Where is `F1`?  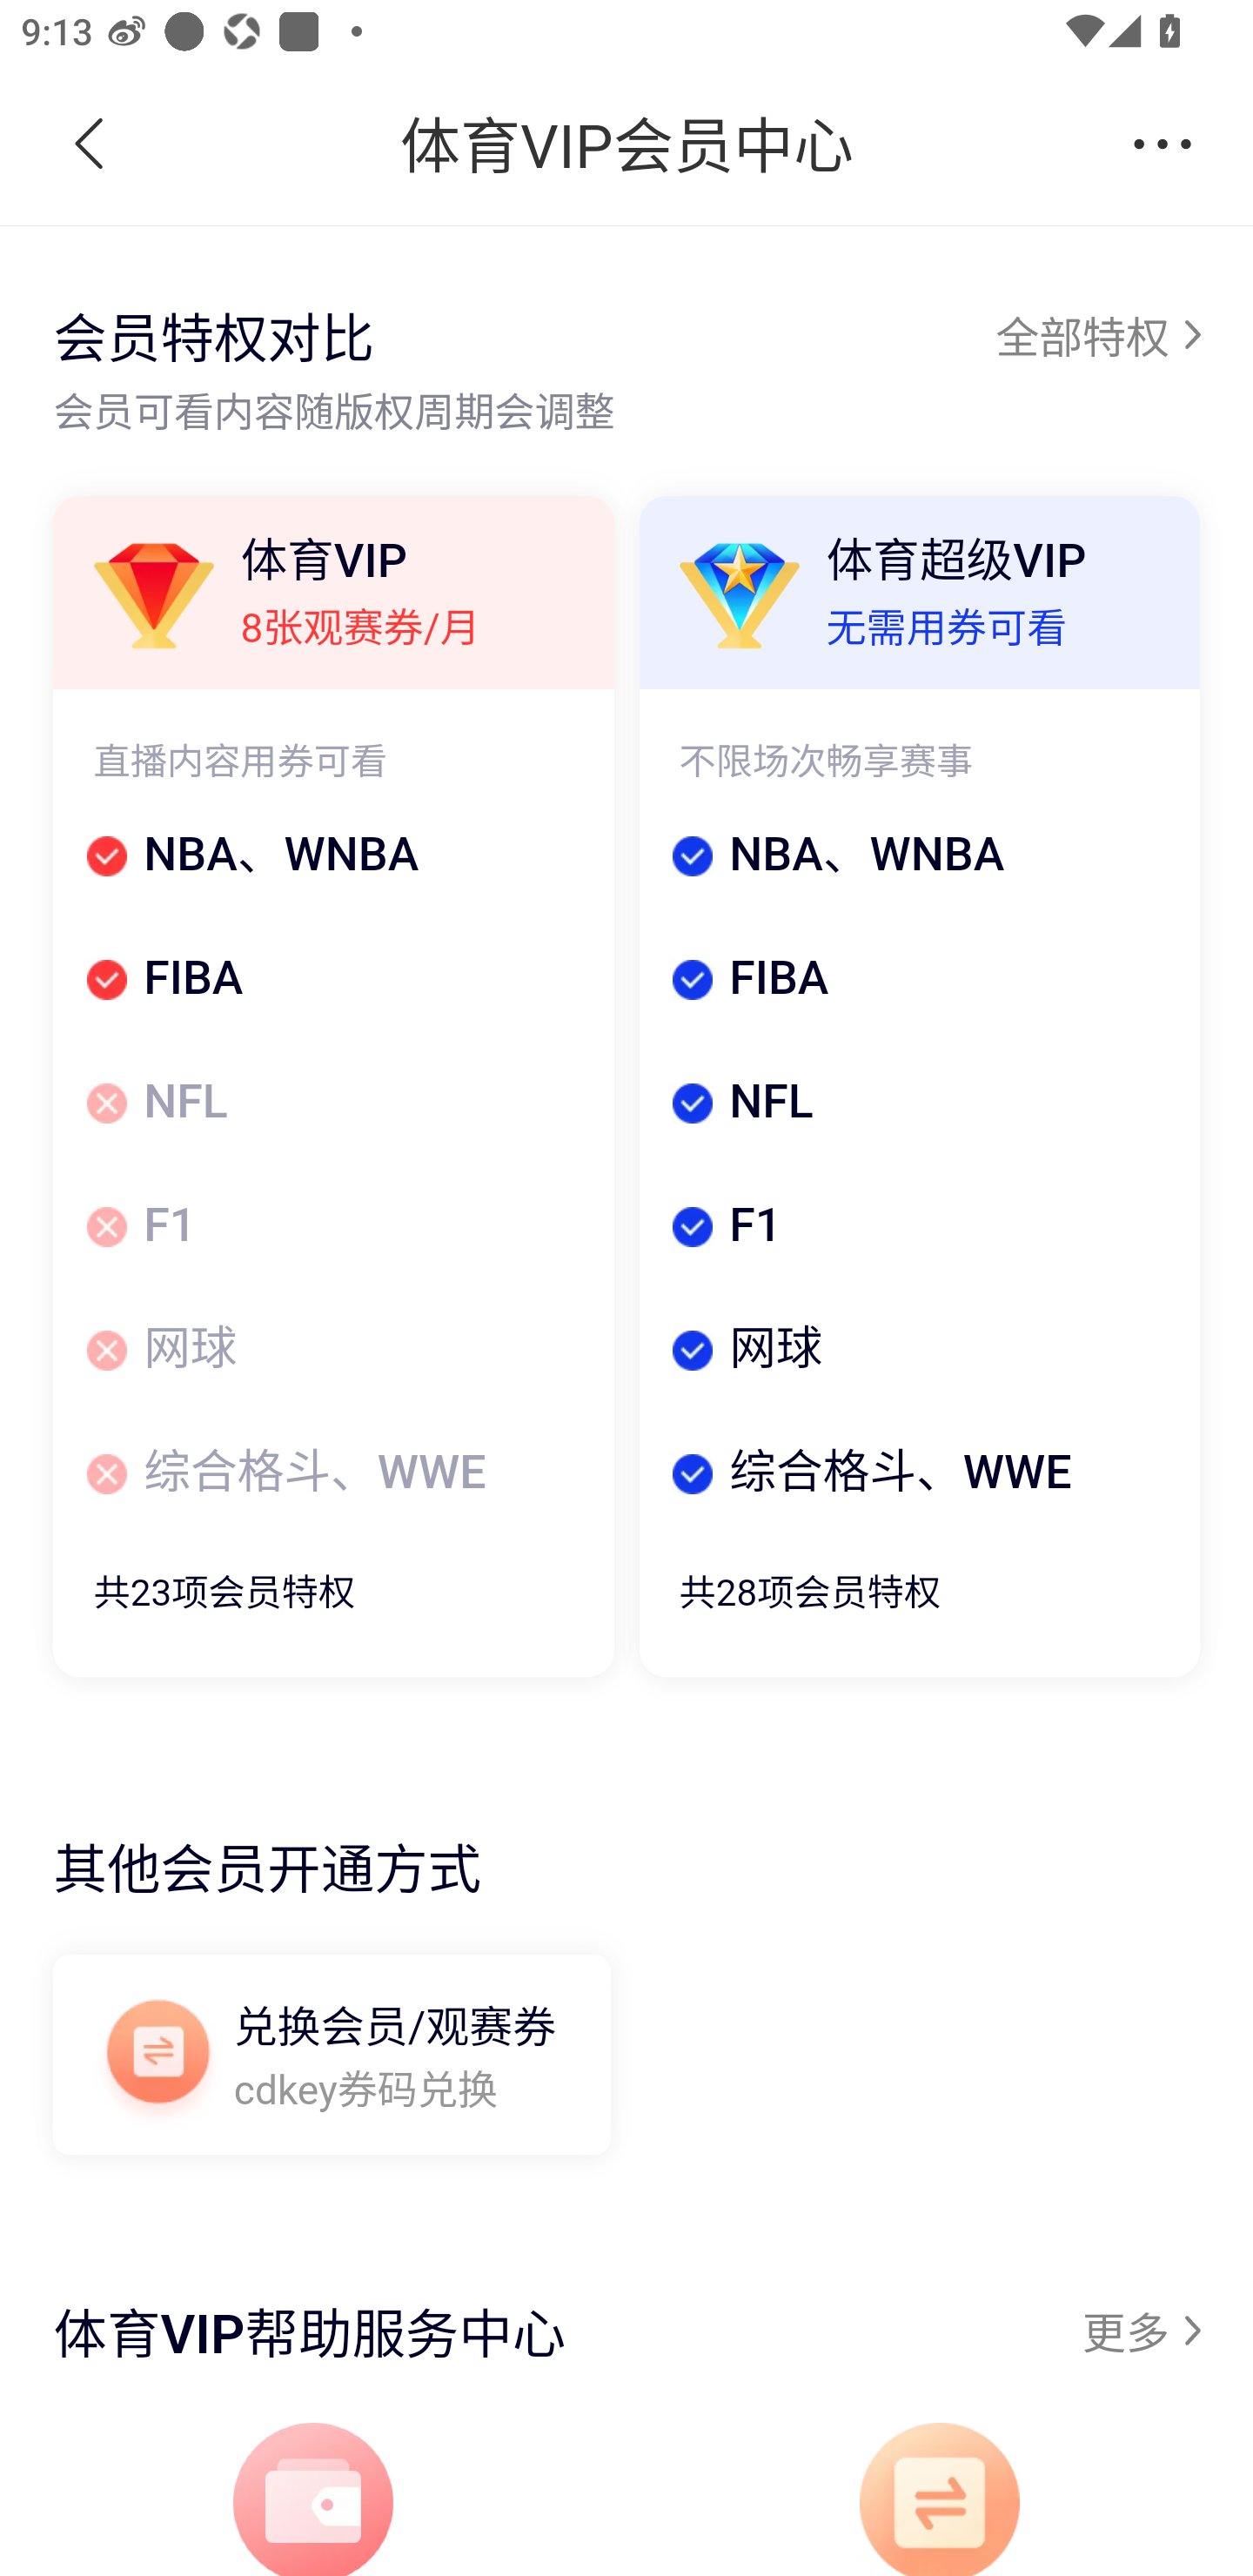
F1 is located at coordinates (332, 1227).